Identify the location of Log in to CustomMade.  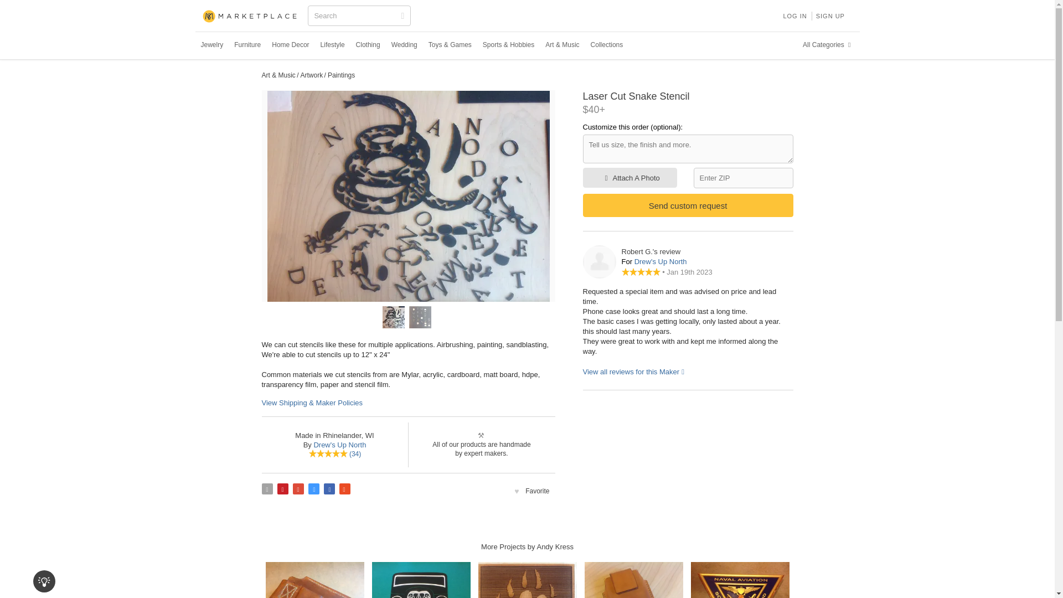
(794, 16).